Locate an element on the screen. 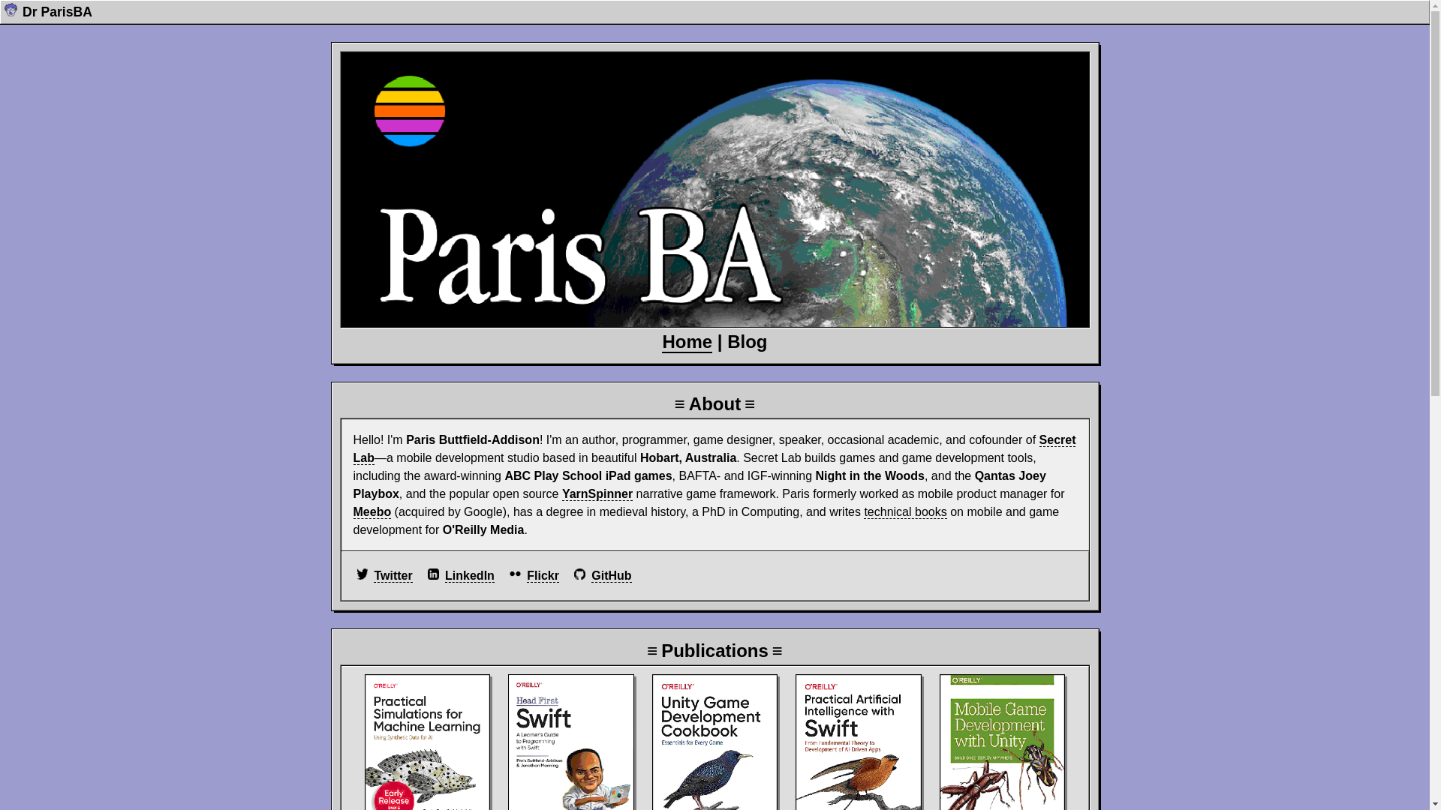 The height and width of the screenshot is (810, 1441). Twitter is located at coordinates (393, 576).